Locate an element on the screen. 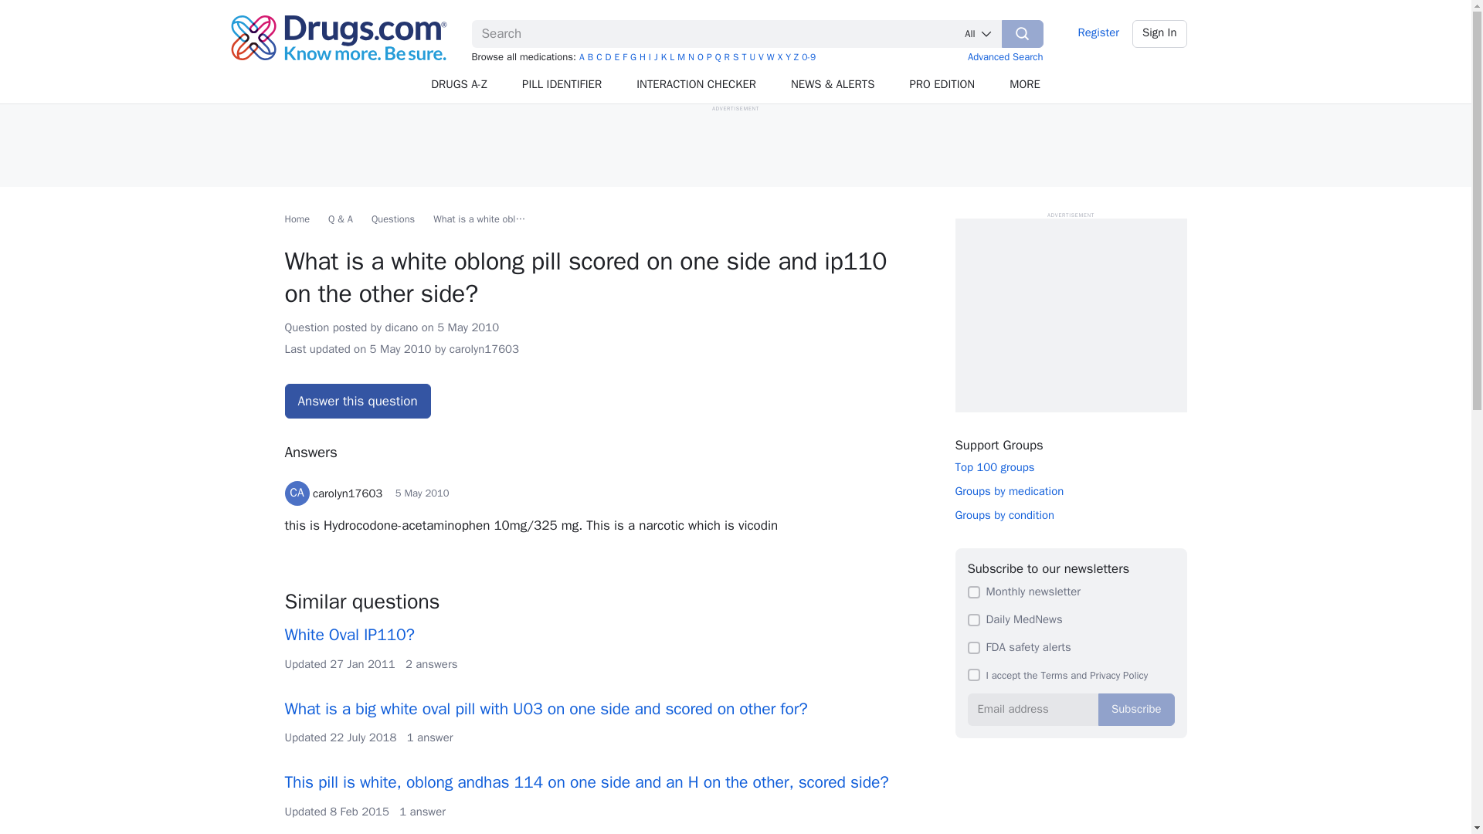 Image resolution: width=1483 pixels, height=834 pixels. DRUGS A-Z is located at coordinates (459, 85).